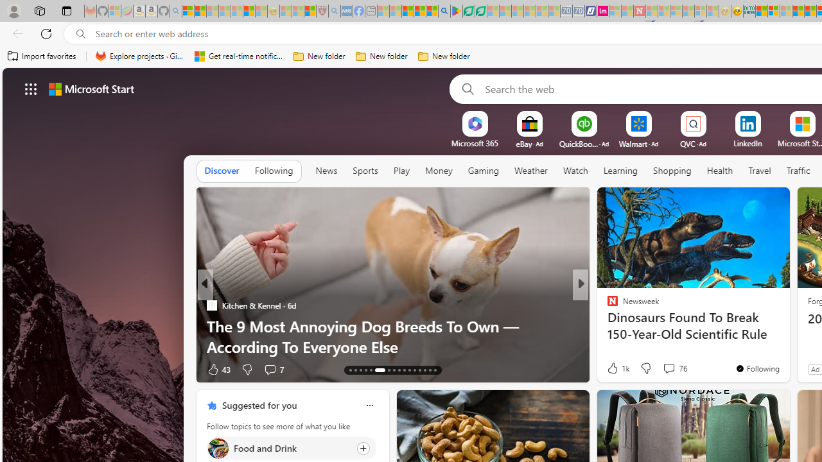 The height and width of the screenshot is (462, 822). What do you see at coordinates (677, 368) in the screenshot?
I see `View comments 257 Comment` at bounding box center [677, 368].